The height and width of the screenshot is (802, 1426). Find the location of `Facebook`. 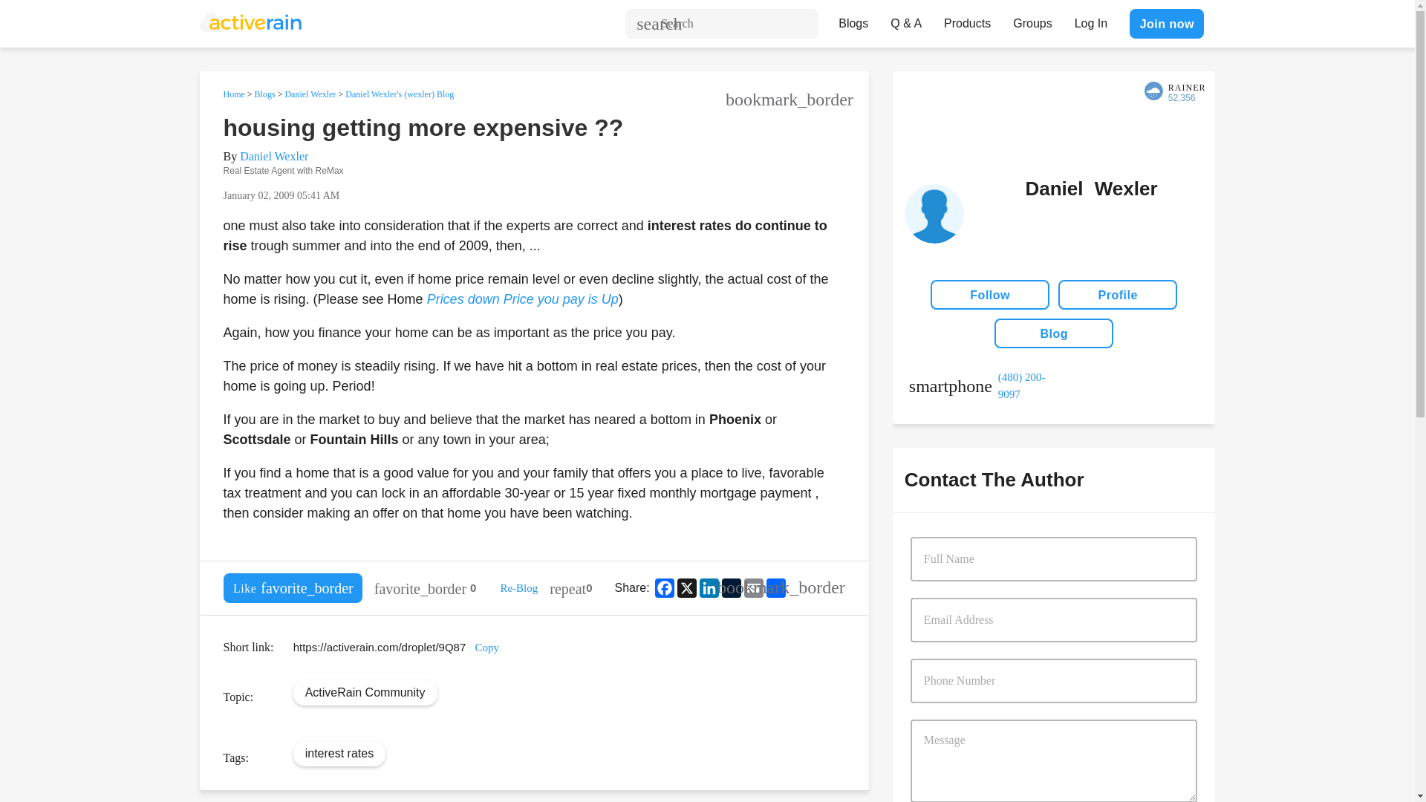

Facebook is located at coordinates (664, 587).